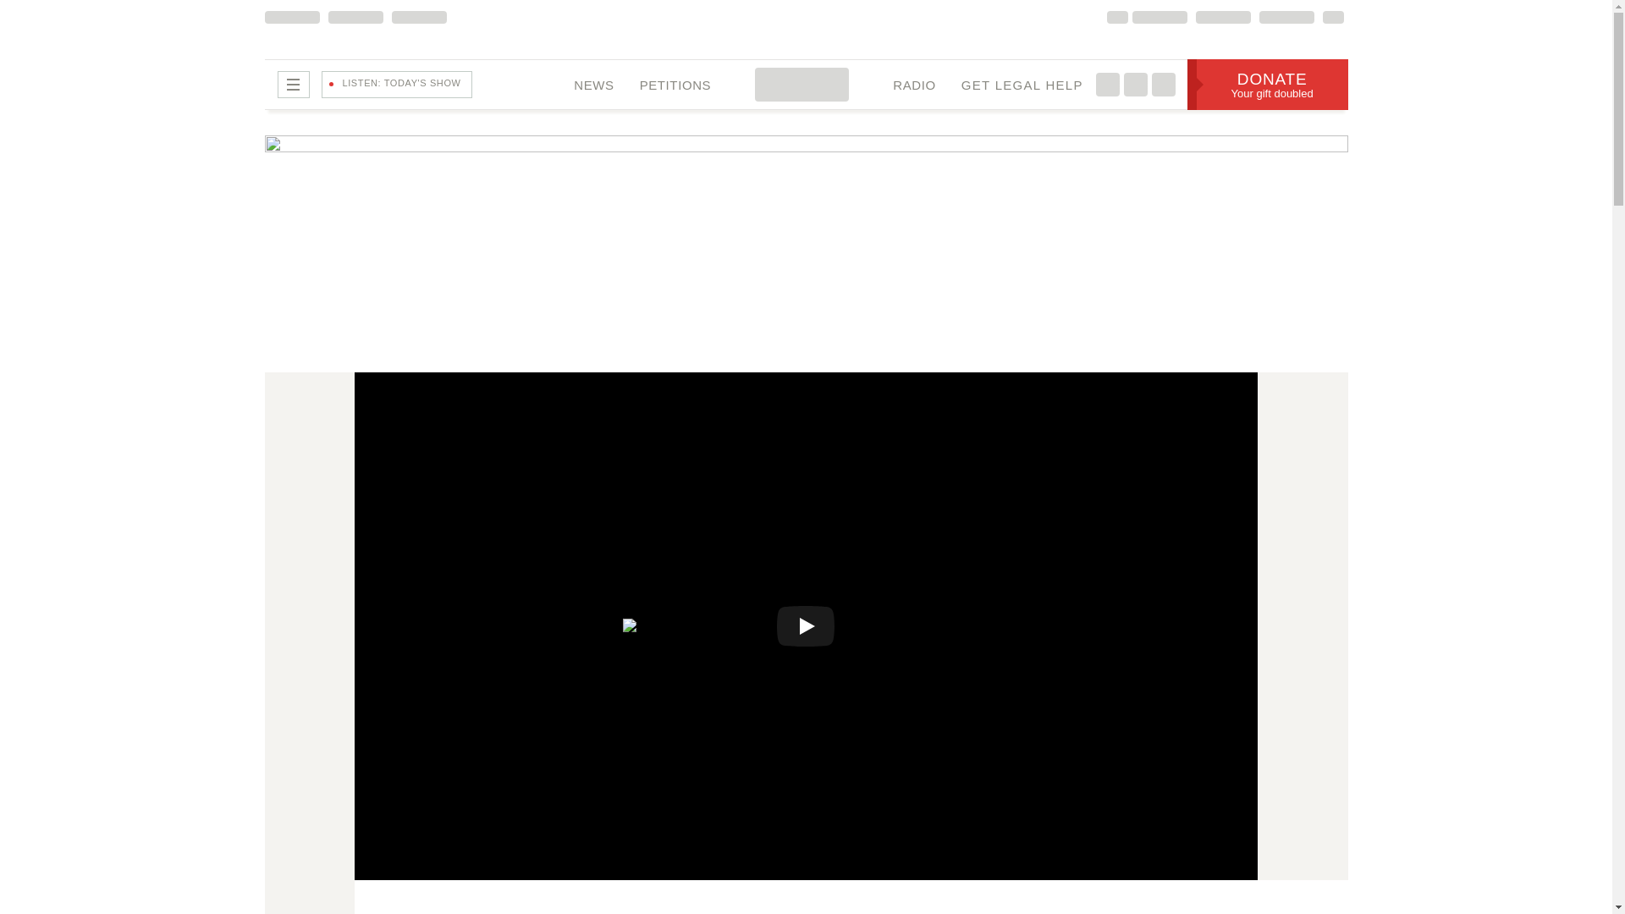 This screenshot has height=914, width=1625. I want to click on View in Media Player, so click(675, 85).